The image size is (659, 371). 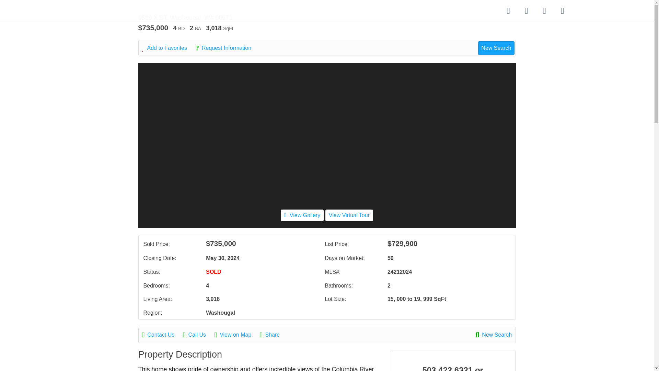 What do you see at coordinates (496, 48) in the screenshot?
I see `New Search` at bounding box center [496, 48].